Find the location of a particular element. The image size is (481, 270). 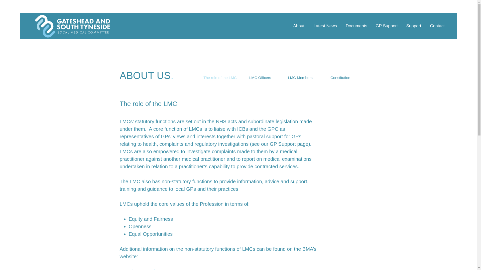

www.bma.org.uk is located at coordinates (138, 269).